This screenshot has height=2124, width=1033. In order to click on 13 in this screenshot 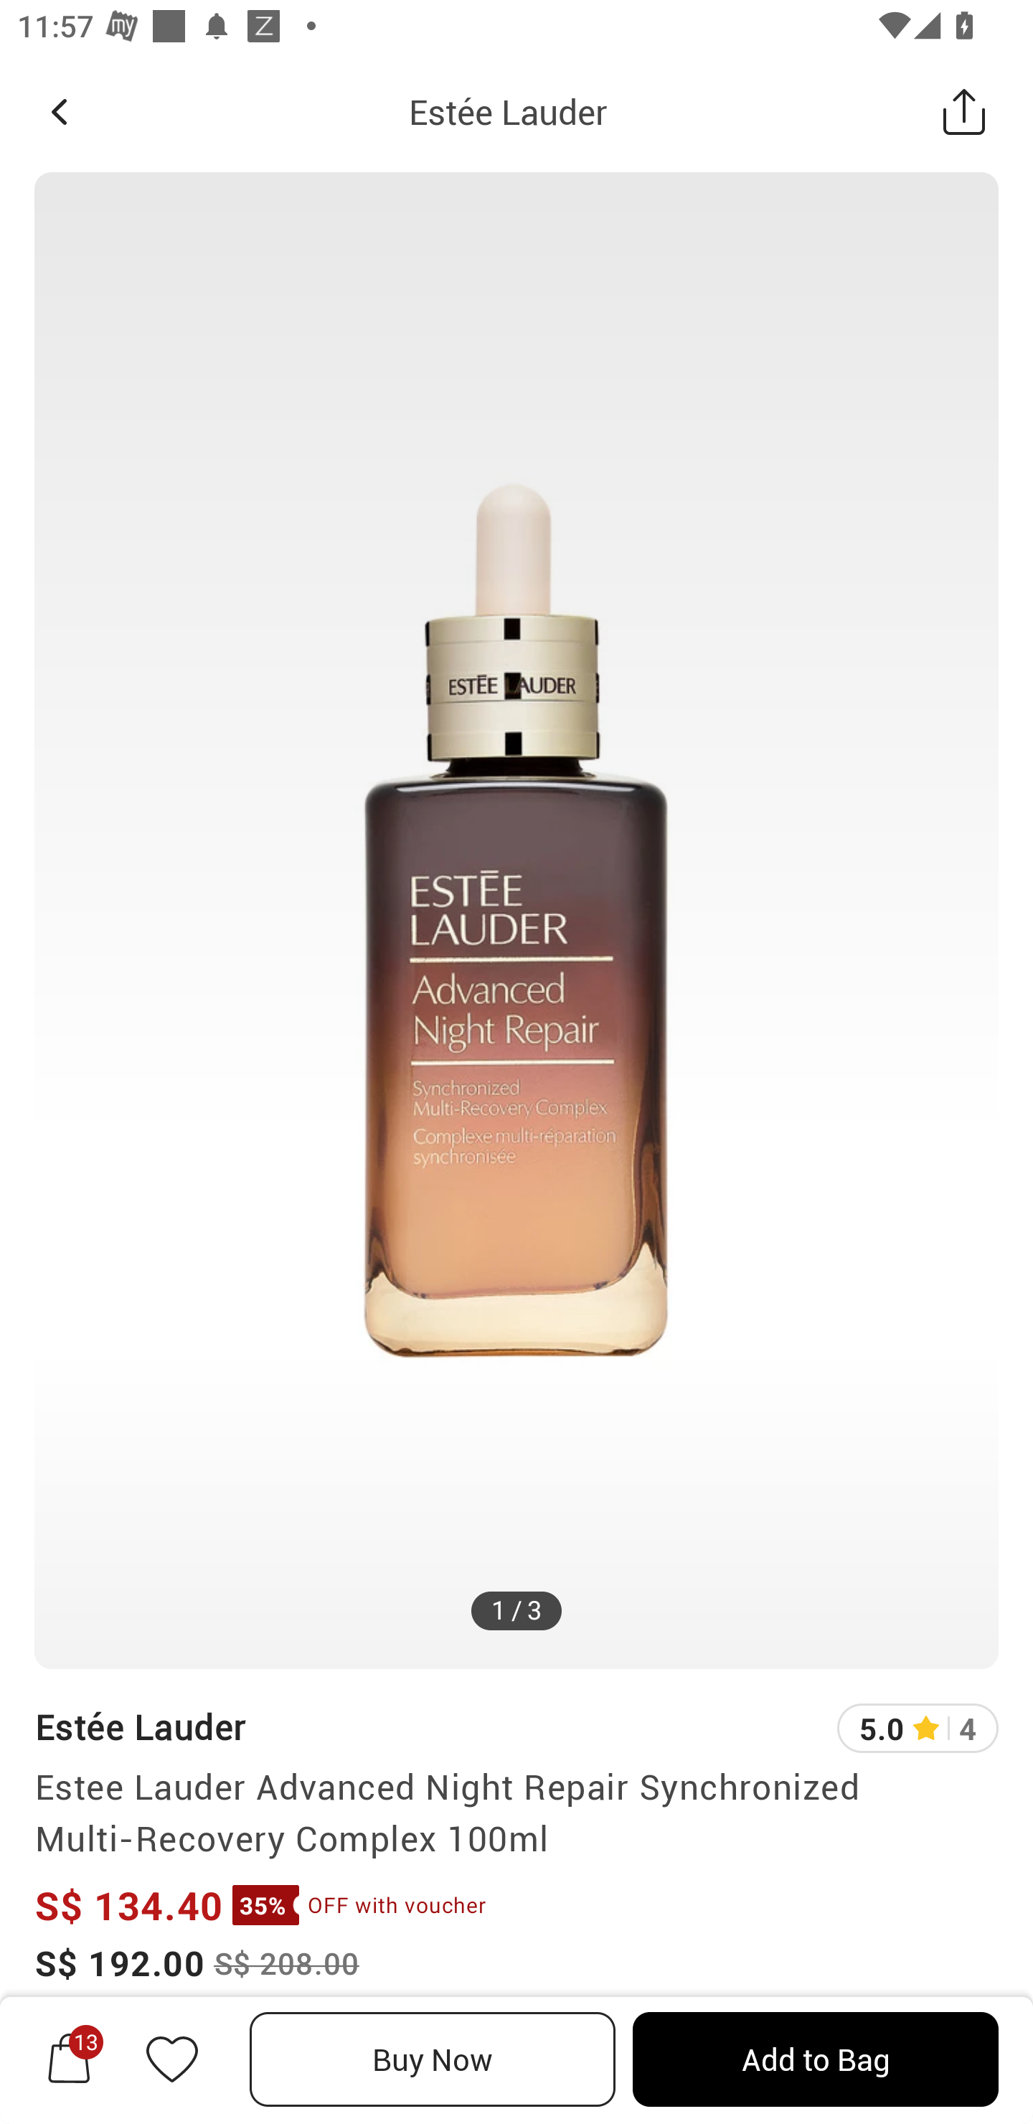, I will do `click(69, 2059)`.